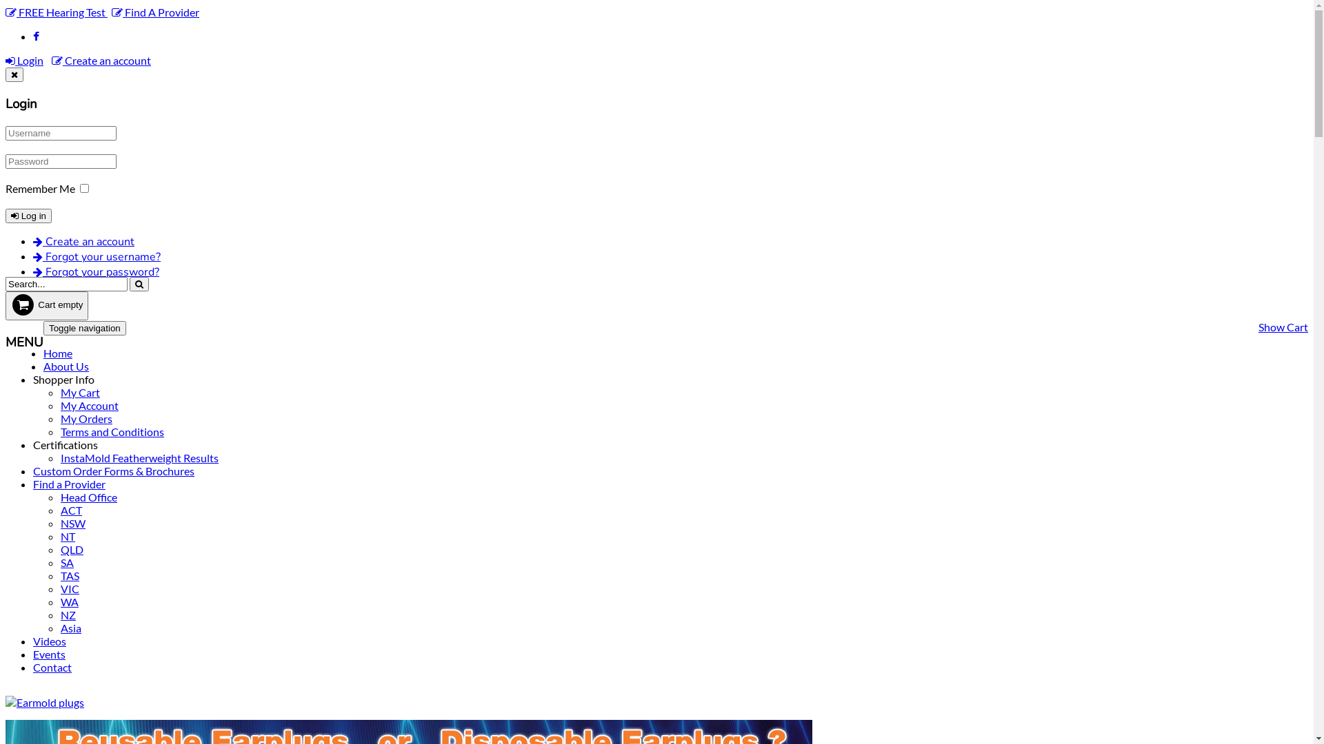 This screenshot has height=744, width=1324. Describe the element at coordinates (1283, 327) in the screenshot. I see `Show Cart` at that location.